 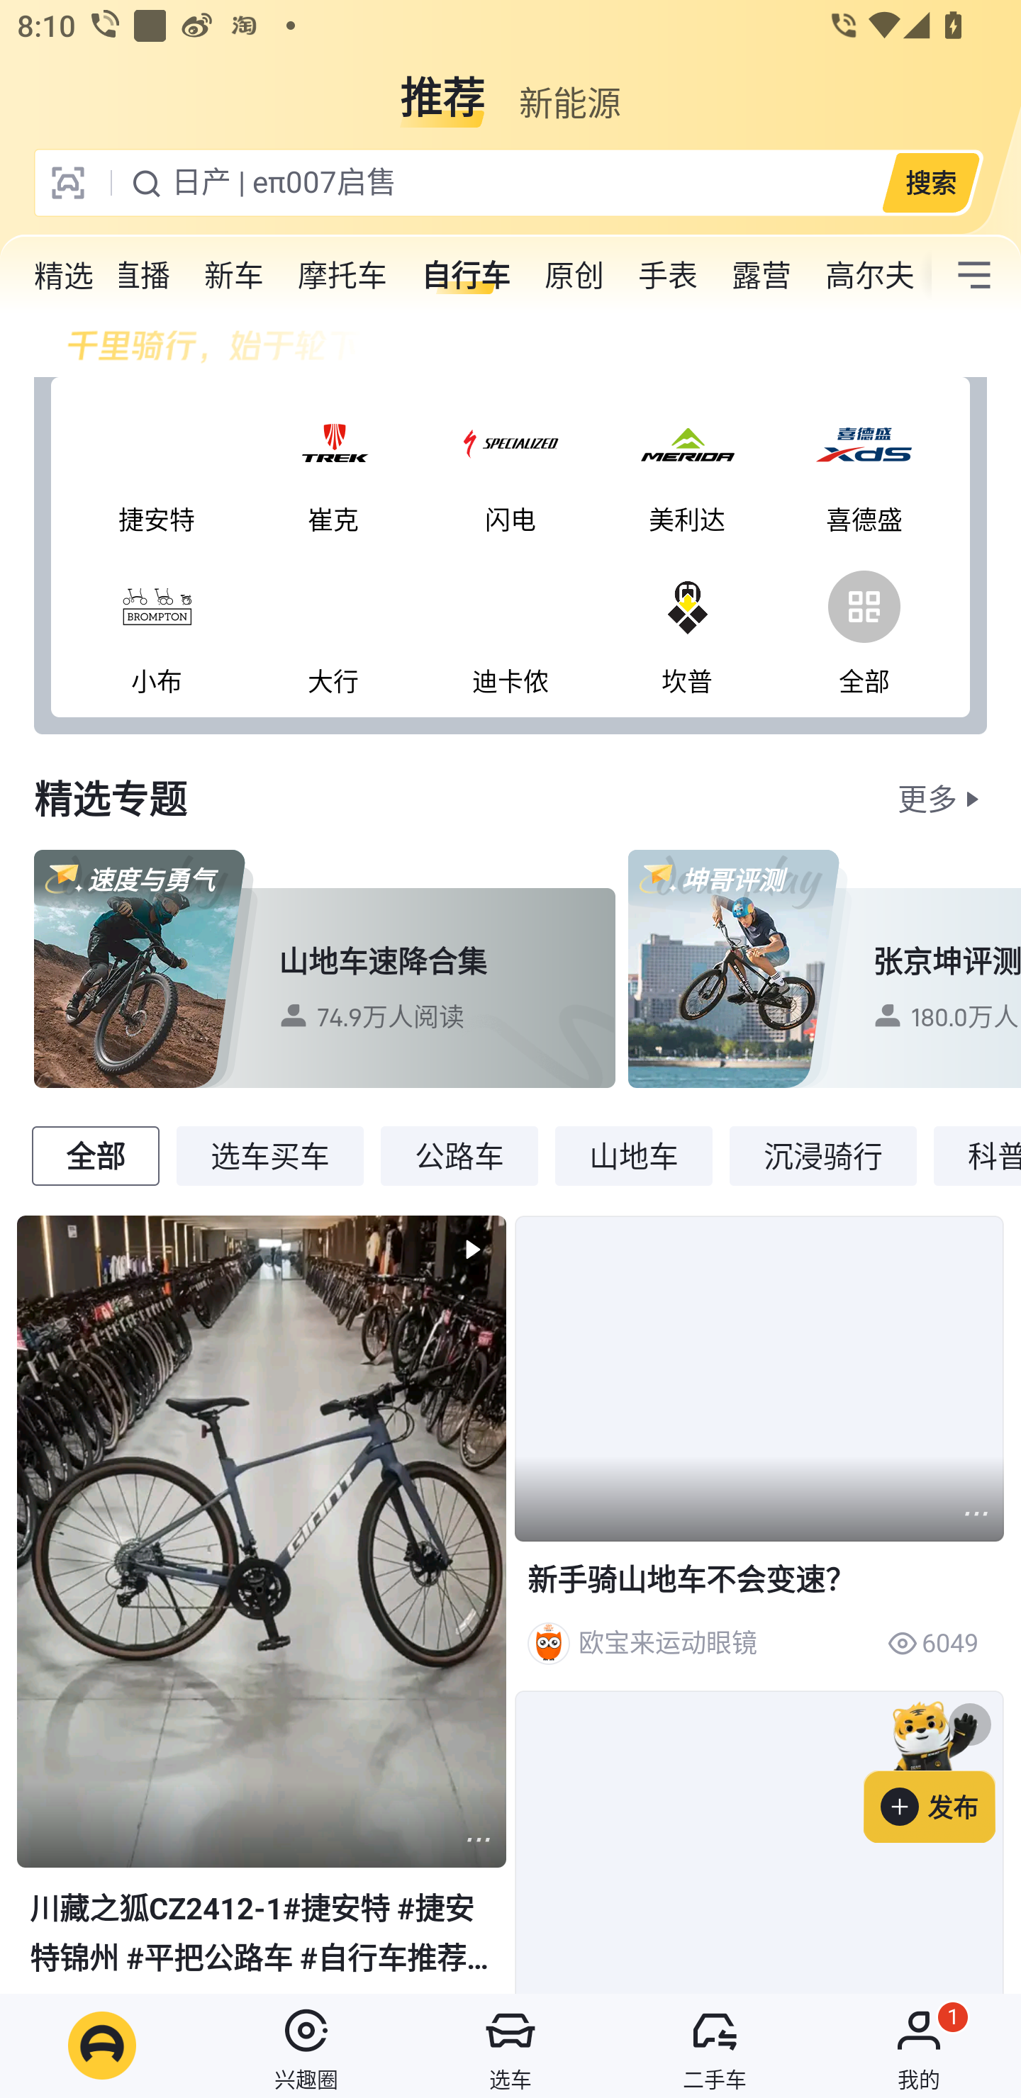 What do you see at coordinates (325, 969) in the screenshot?
I see `速度与勇气 山地车速降合集  74.9万人阅读` at bounding box center [325, 969].